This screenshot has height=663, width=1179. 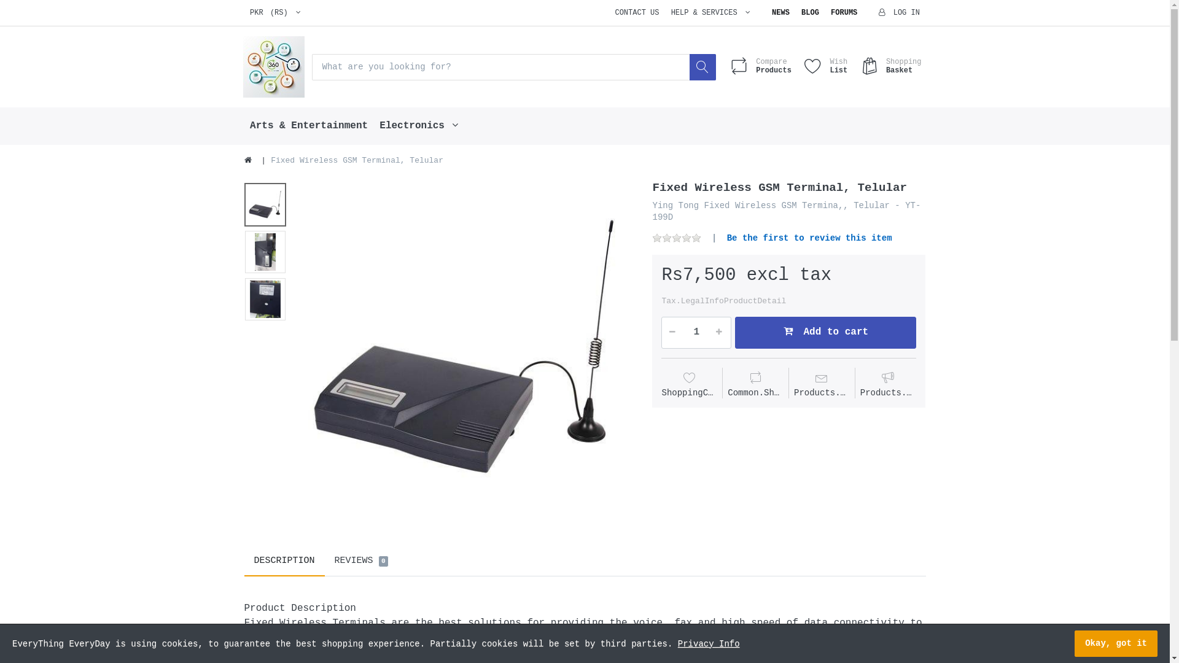 I want to click on Be the first to review this item, so click(x=809, y=238).